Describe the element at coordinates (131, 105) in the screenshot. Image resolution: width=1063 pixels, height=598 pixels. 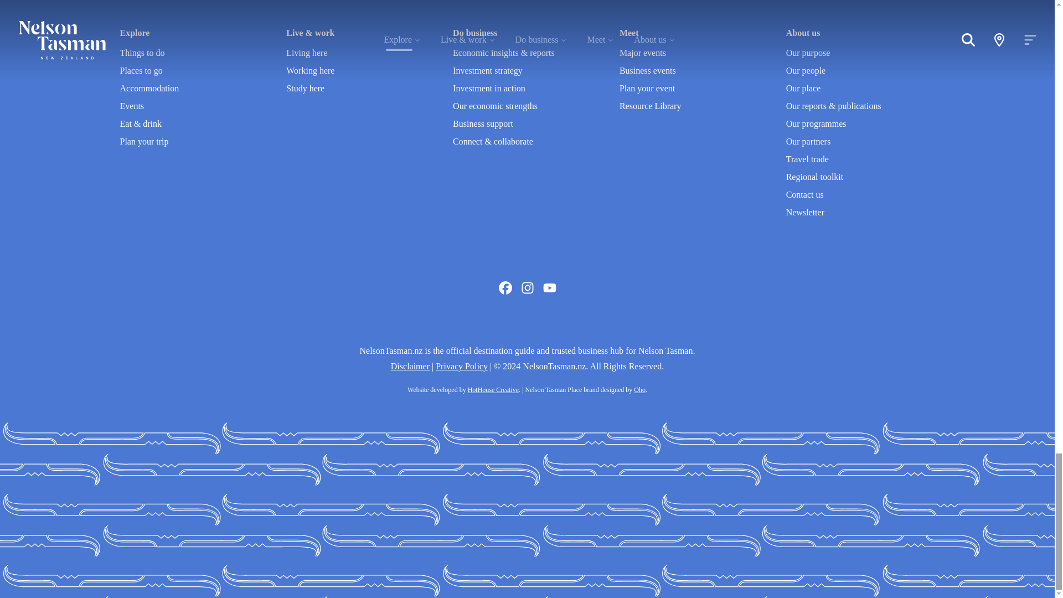
I see `Events` at that location.